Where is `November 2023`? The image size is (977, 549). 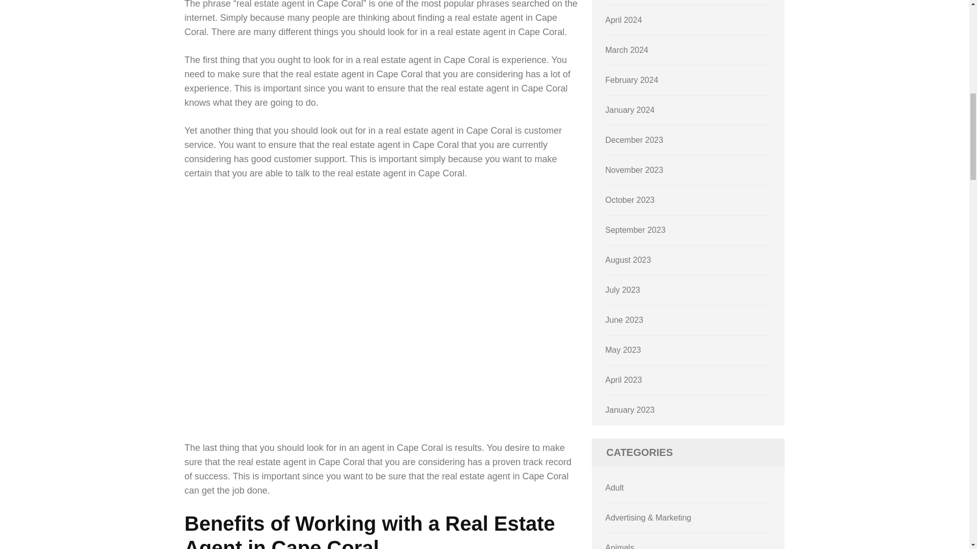
November 2023 is located at coordinates (634, 170).